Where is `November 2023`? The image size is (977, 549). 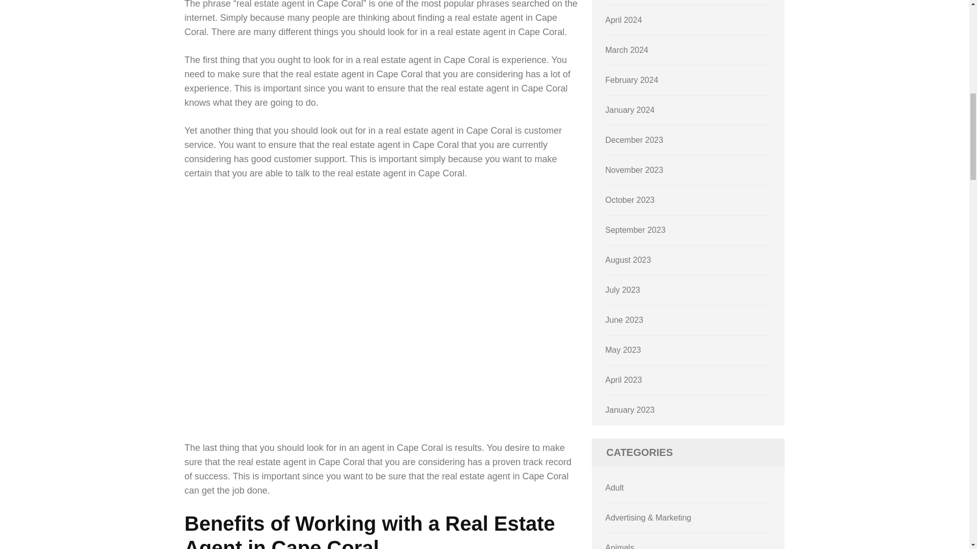
November 2023 is located at coordinates (634, 170).